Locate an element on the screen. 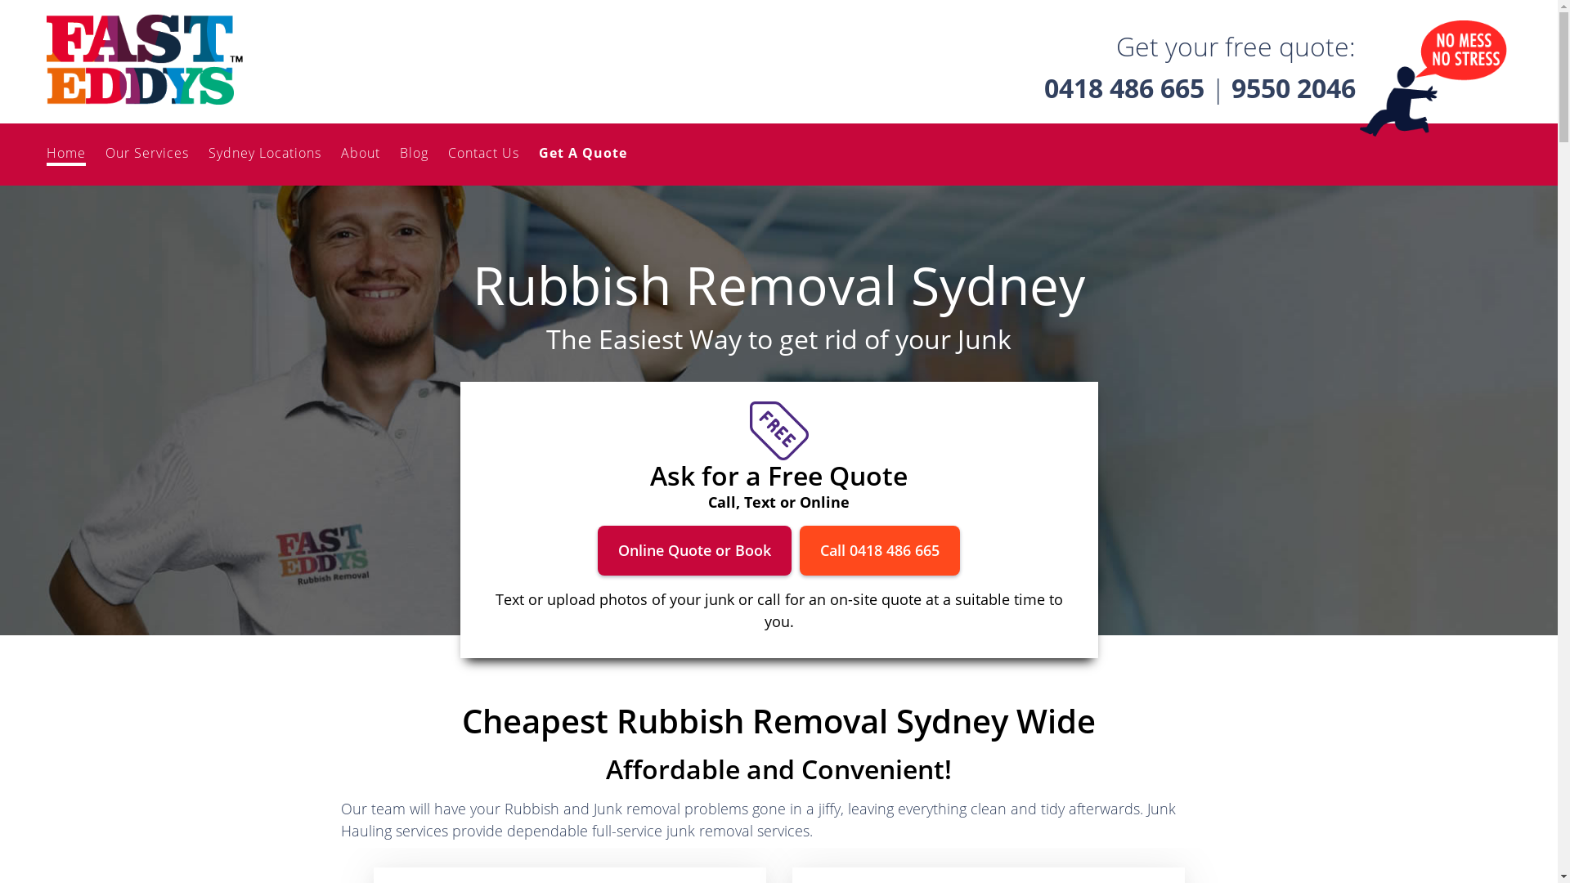 This screenshot has width=1570, height=883. Get A Quote is located at coordinates (583, 153).